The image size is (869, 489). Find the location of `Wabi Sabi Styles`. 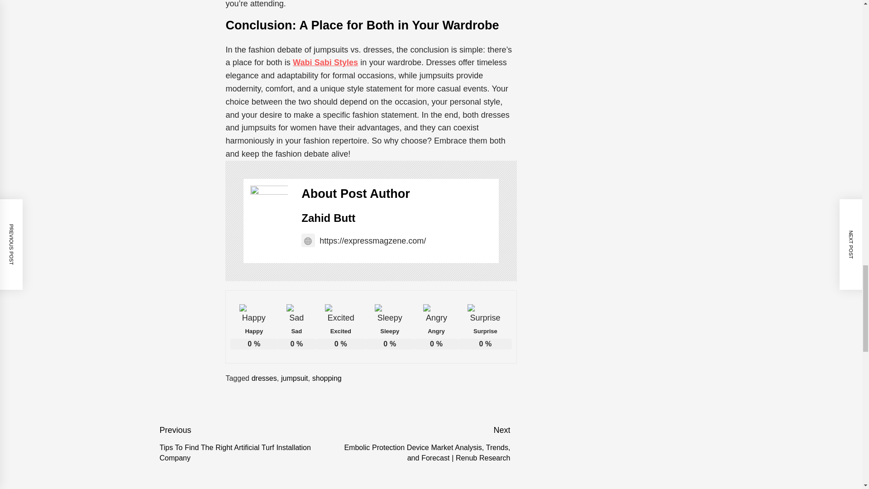

Wabi Sabi Styles is located at coordinates (325, 62).